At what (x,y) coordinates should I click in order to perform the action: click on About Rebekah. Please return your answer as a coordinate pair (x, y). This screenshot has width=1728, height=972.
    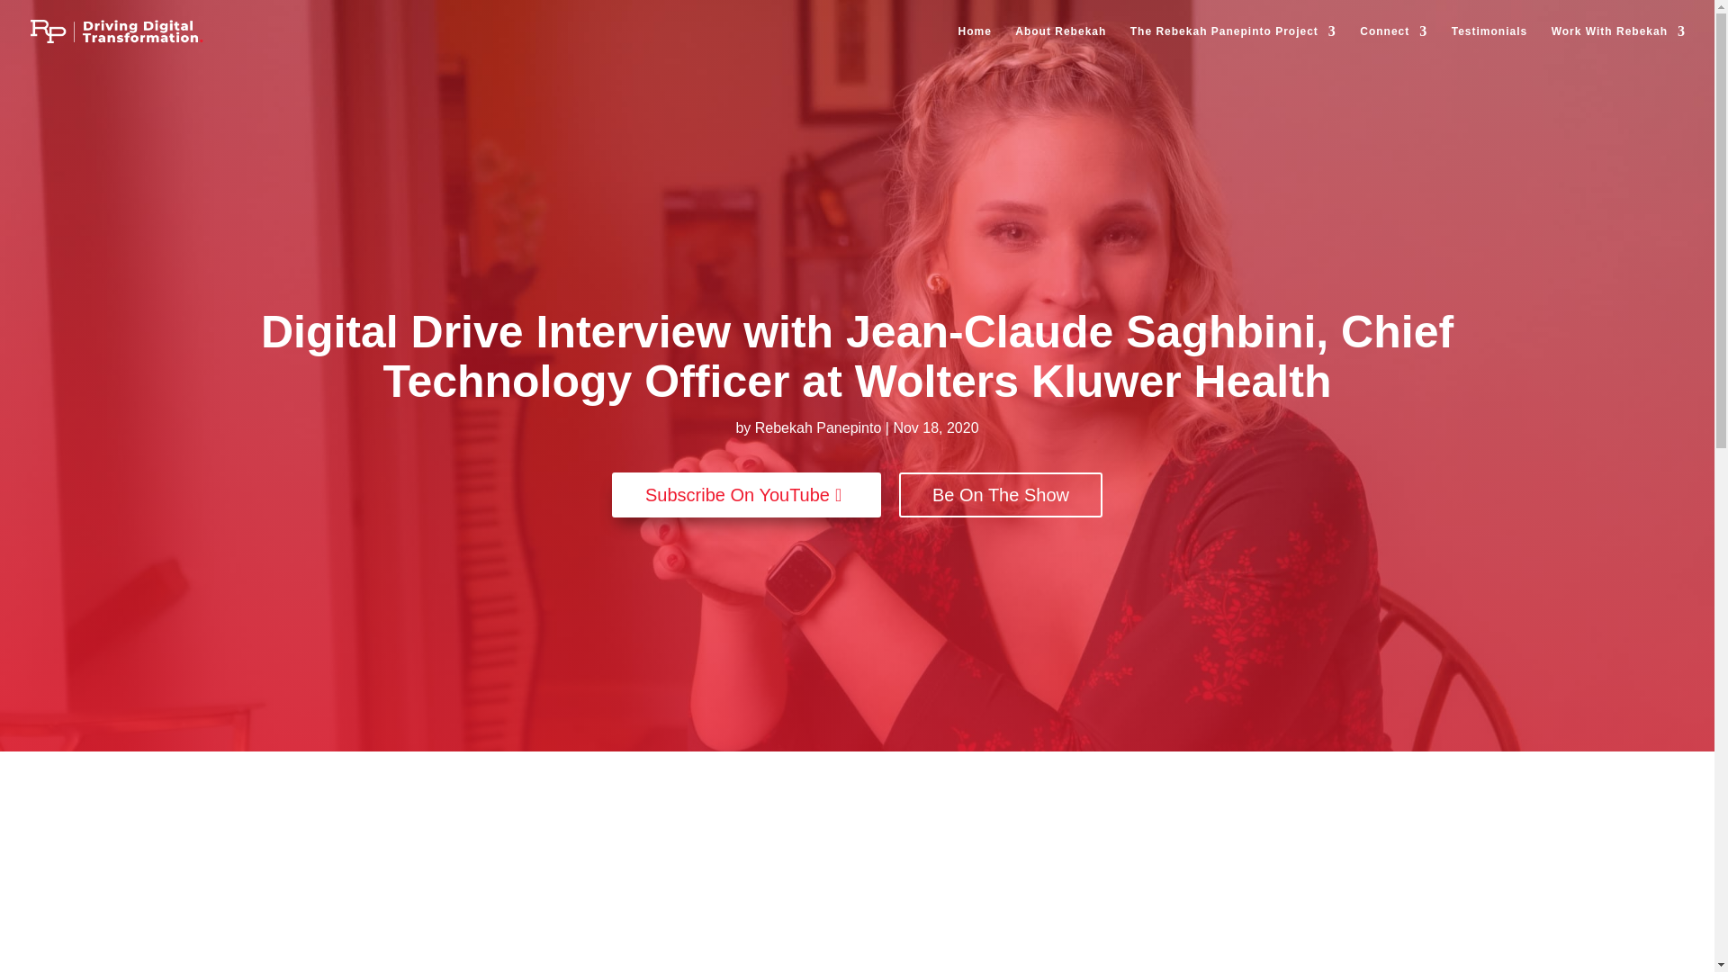
    Looking at the image, I should click on (1060, 44).